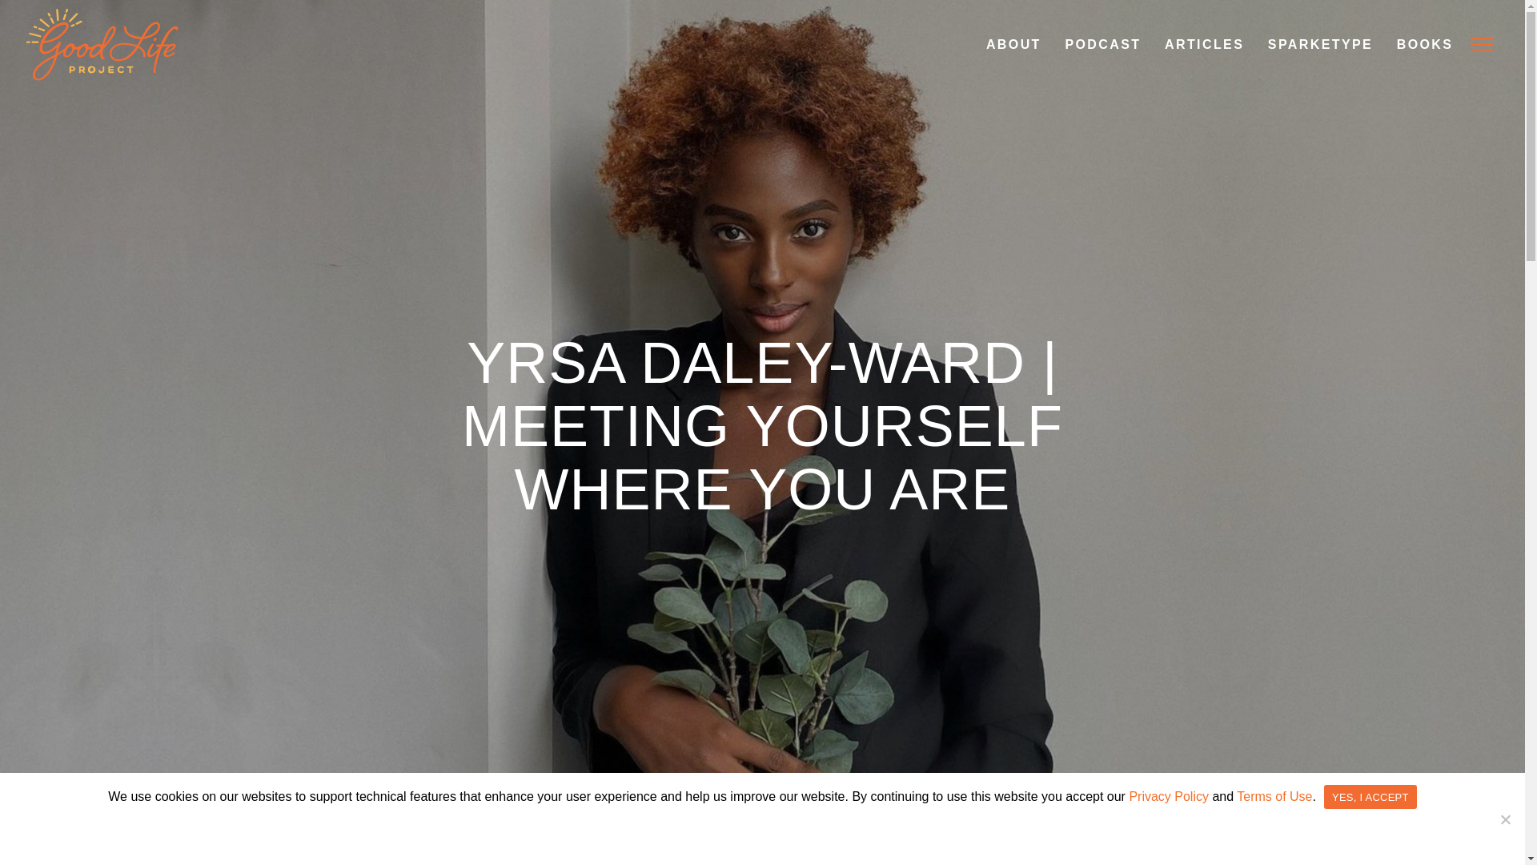 Image resolution: width=1537 pixels, height=865 pixels. Describe the element at coordinates (1424, 45) in the screenshot. I see `BOOKS` at that location.